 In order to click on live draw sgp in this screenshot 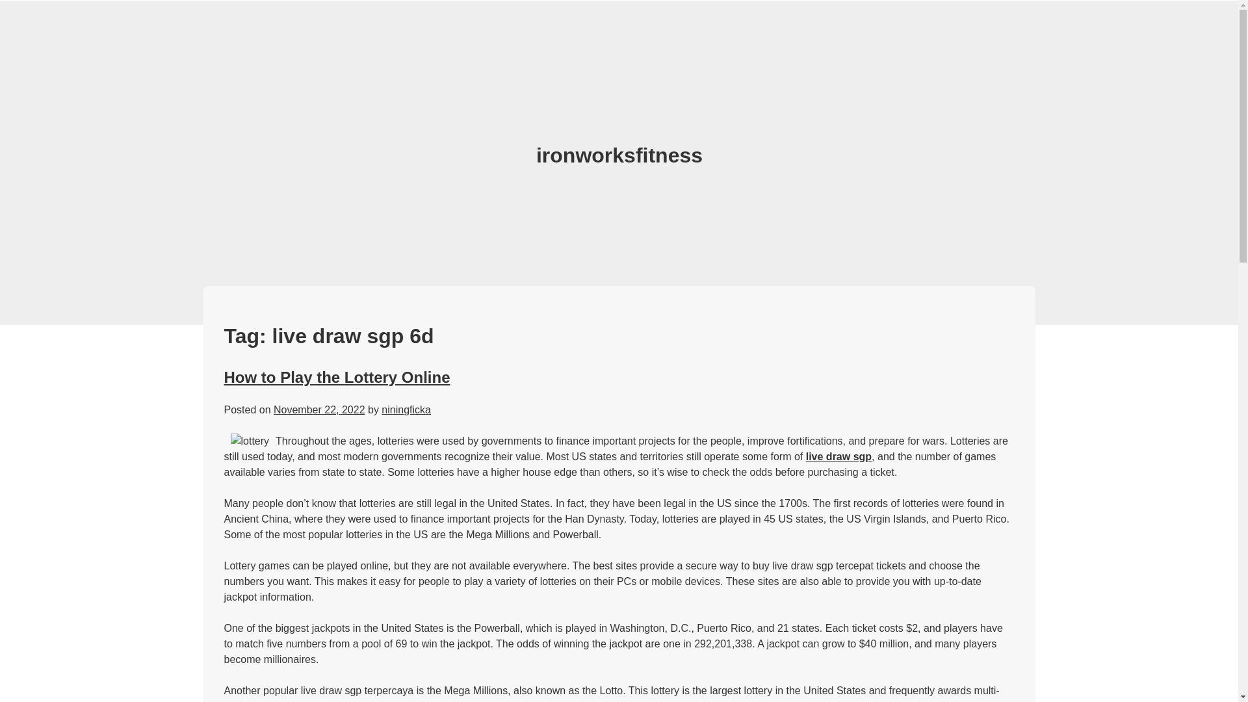, I will do `click(838, 456)`.